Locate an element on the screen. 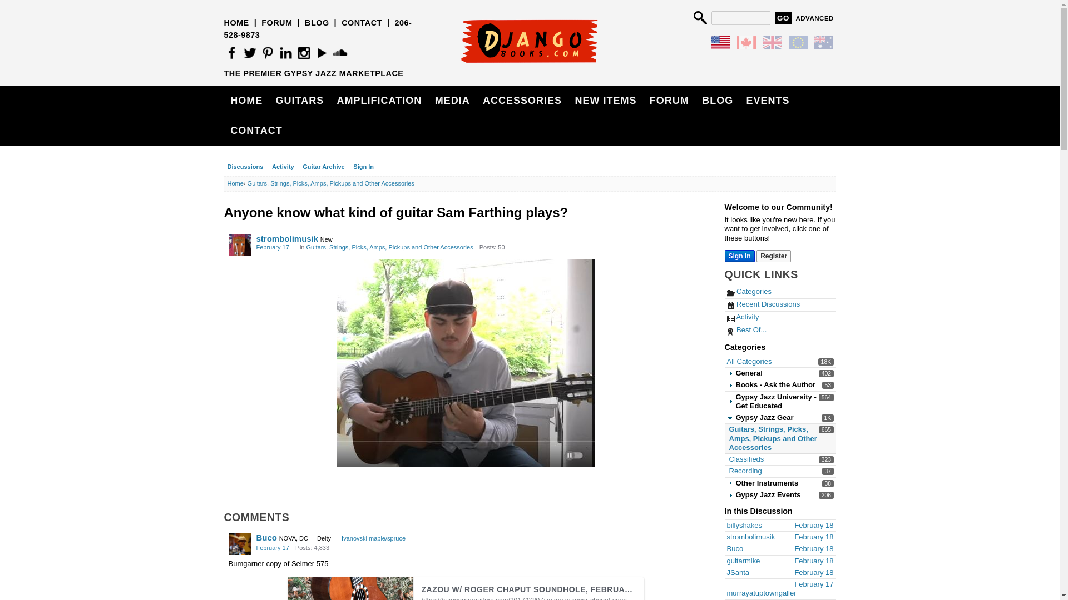  Register is located at coordinates (773, 256).